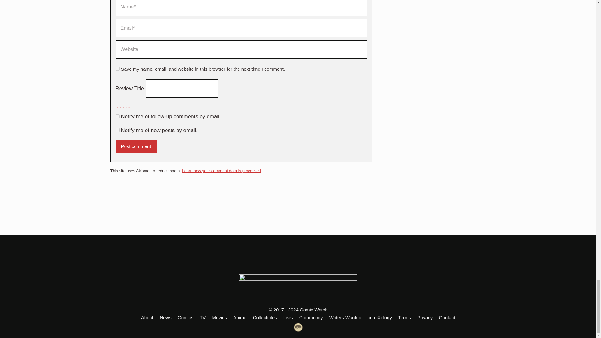 This screenshot has height=338, width=601. Describe the element at coordinates (117, 68) in the screenshot. I see `yes` at that location.